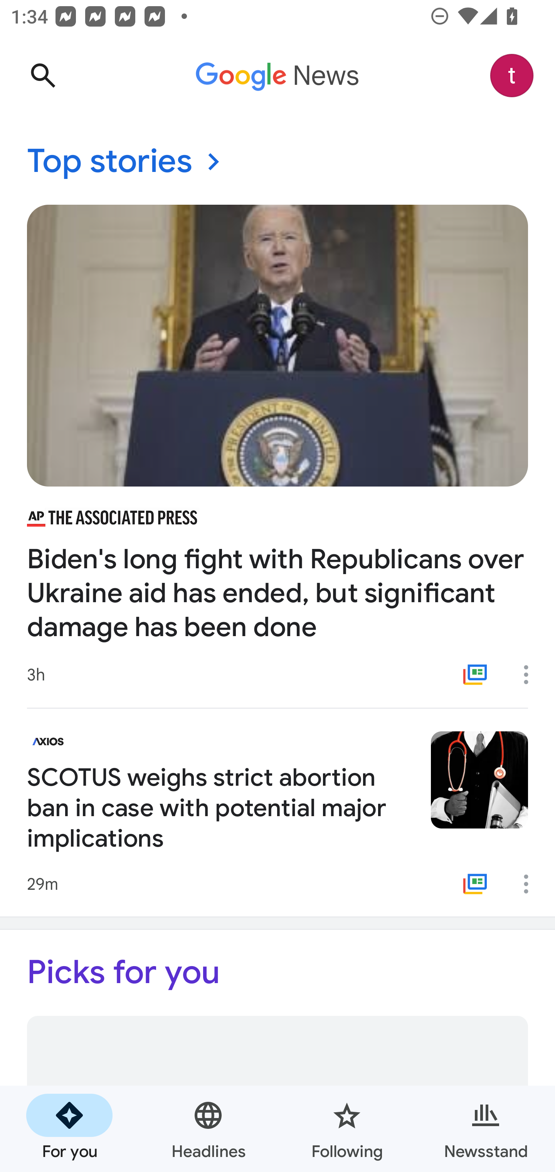 The width and height of the screenshot is (555, 1172). What do you see at coordinates (43, 76) in the screenshot?
I see `Search` at bounding box center [43, 76].